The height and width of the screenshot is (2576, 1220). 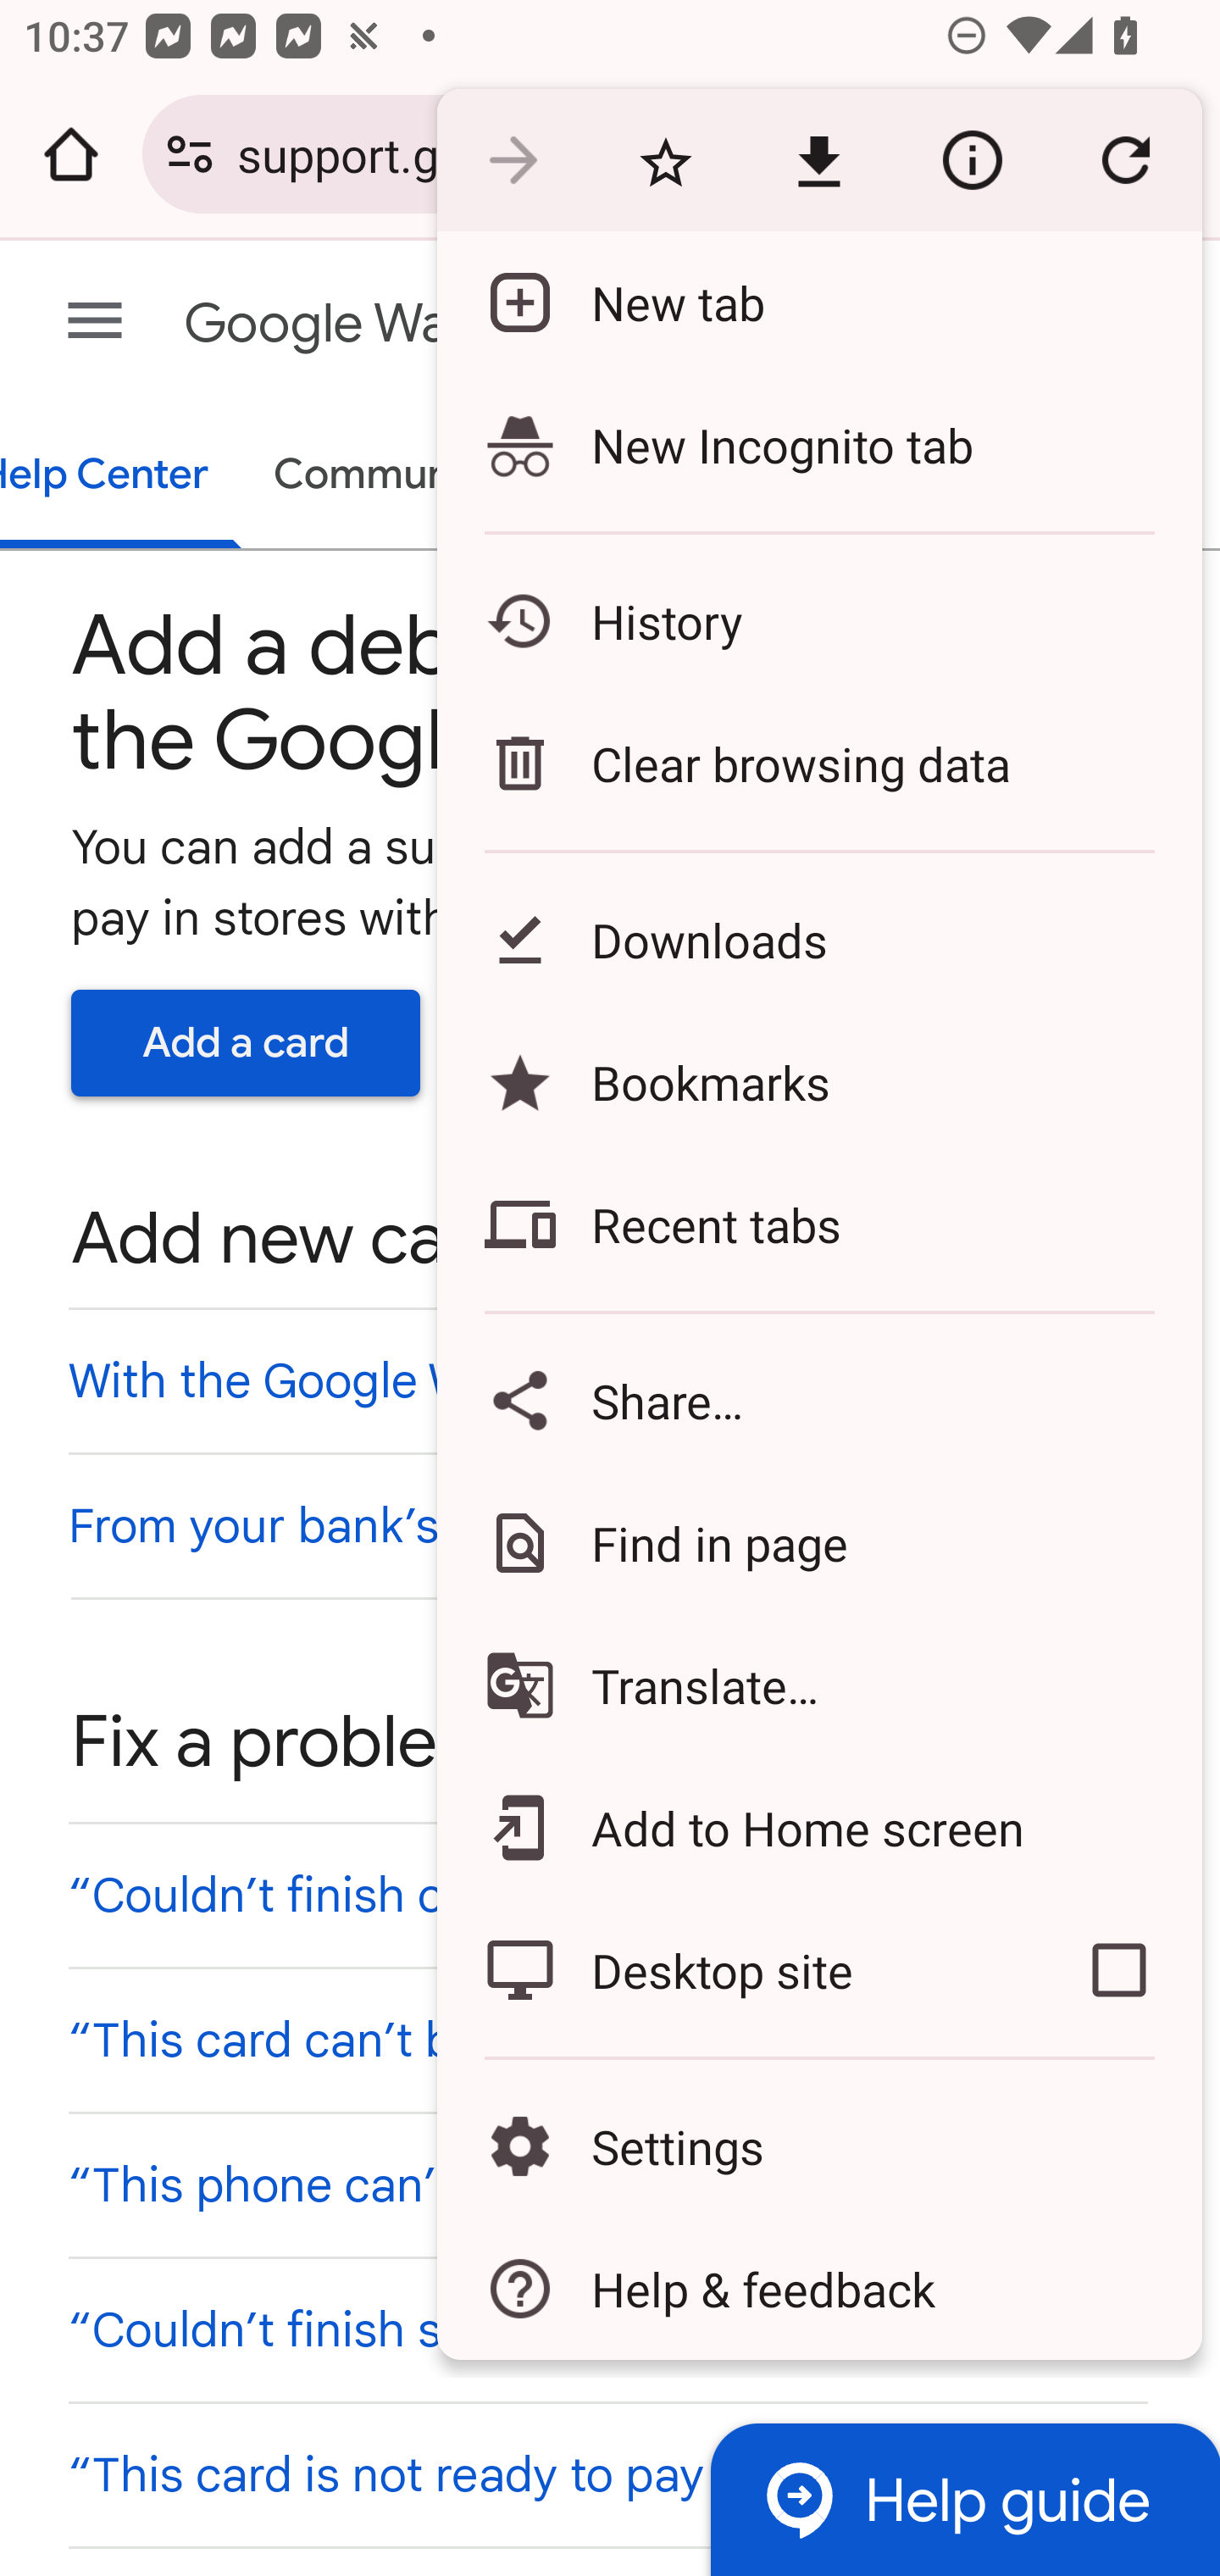 What do you see at coordinates (818, 1542) in the screenshot?
I see `Find in page` at bounding box center [818, 1542].